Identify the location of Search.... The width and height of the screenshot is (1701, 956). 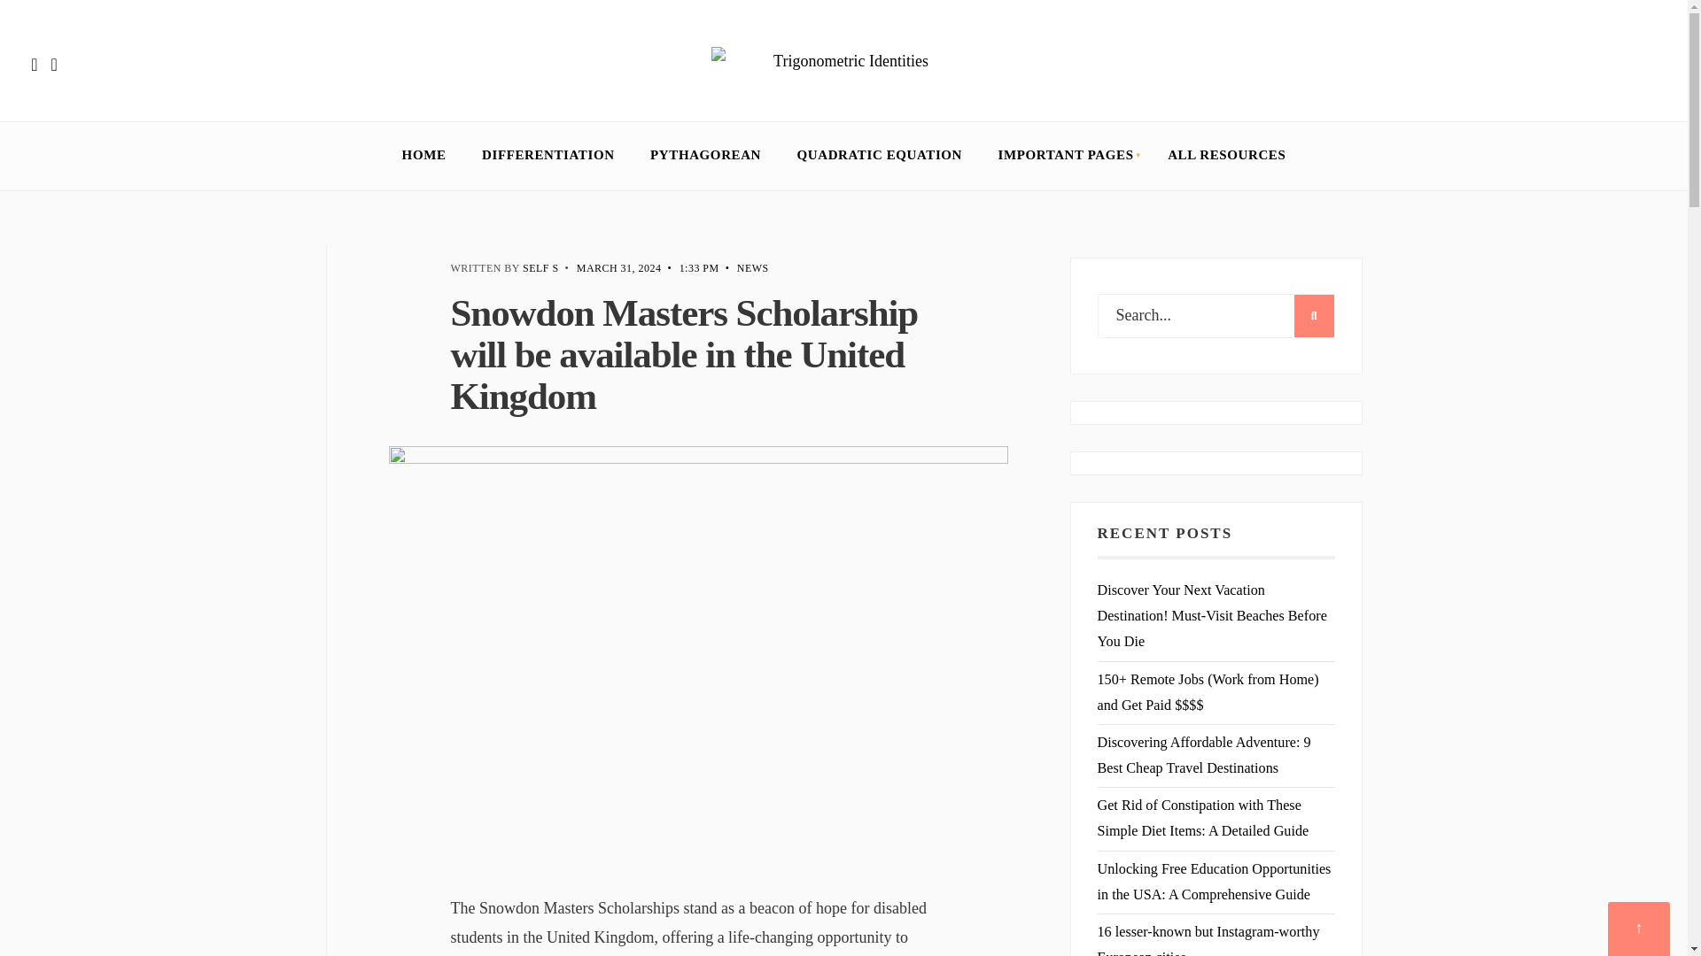
(1216, 315).